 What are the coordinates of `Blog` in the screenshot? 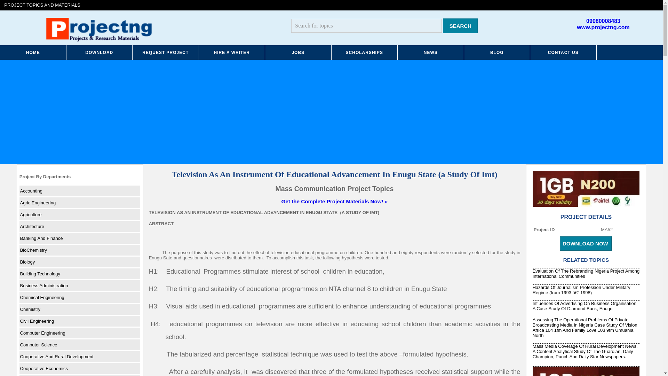 It's located at (497, 52).